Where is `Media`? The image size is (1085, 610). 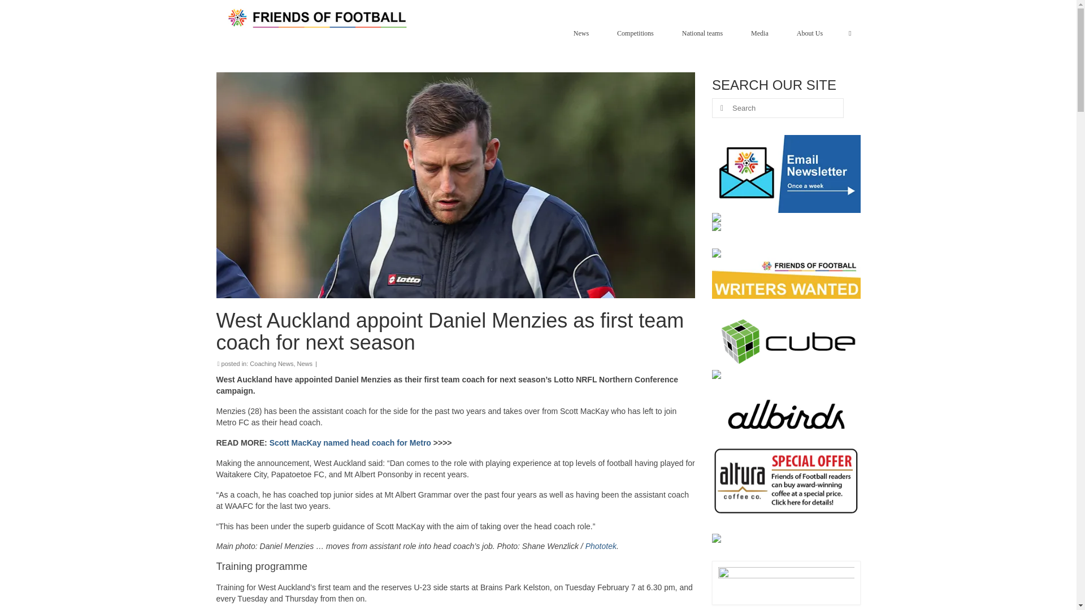
Media is located at coordinates (763, 33).